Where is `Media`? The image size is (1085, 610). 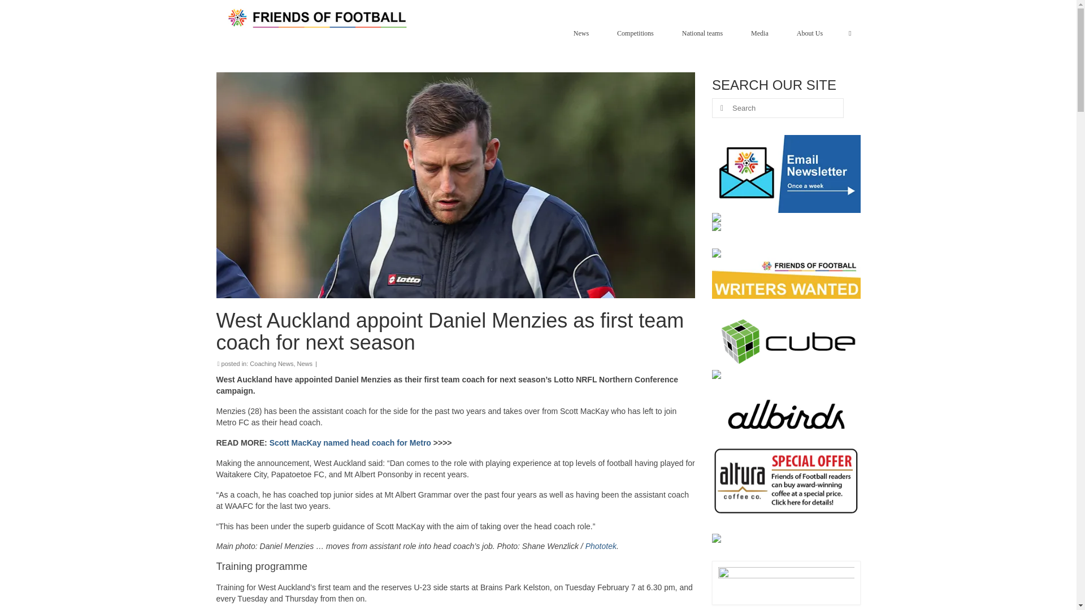
Media is located at coordinates (763, 33).